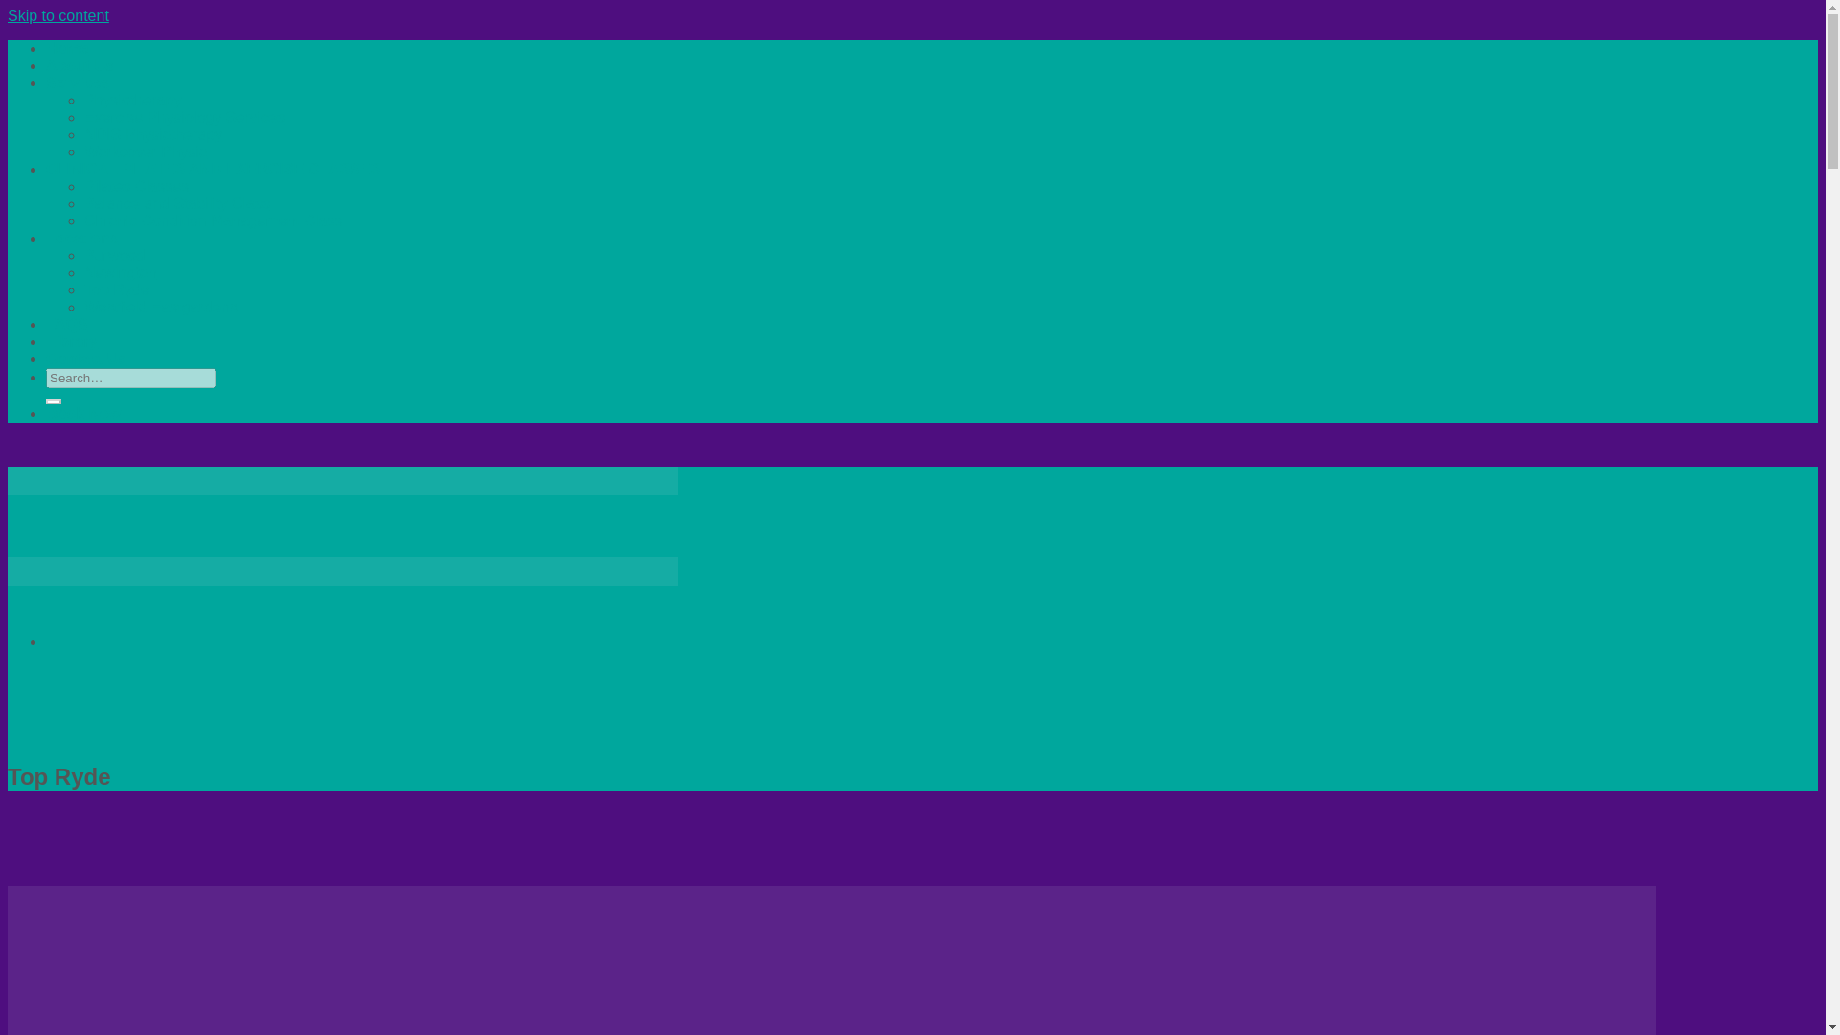 The image size is (1840, 1035). Describe the element at coordinates (82, 238) in the screenshot. I see `Locations` at that location.